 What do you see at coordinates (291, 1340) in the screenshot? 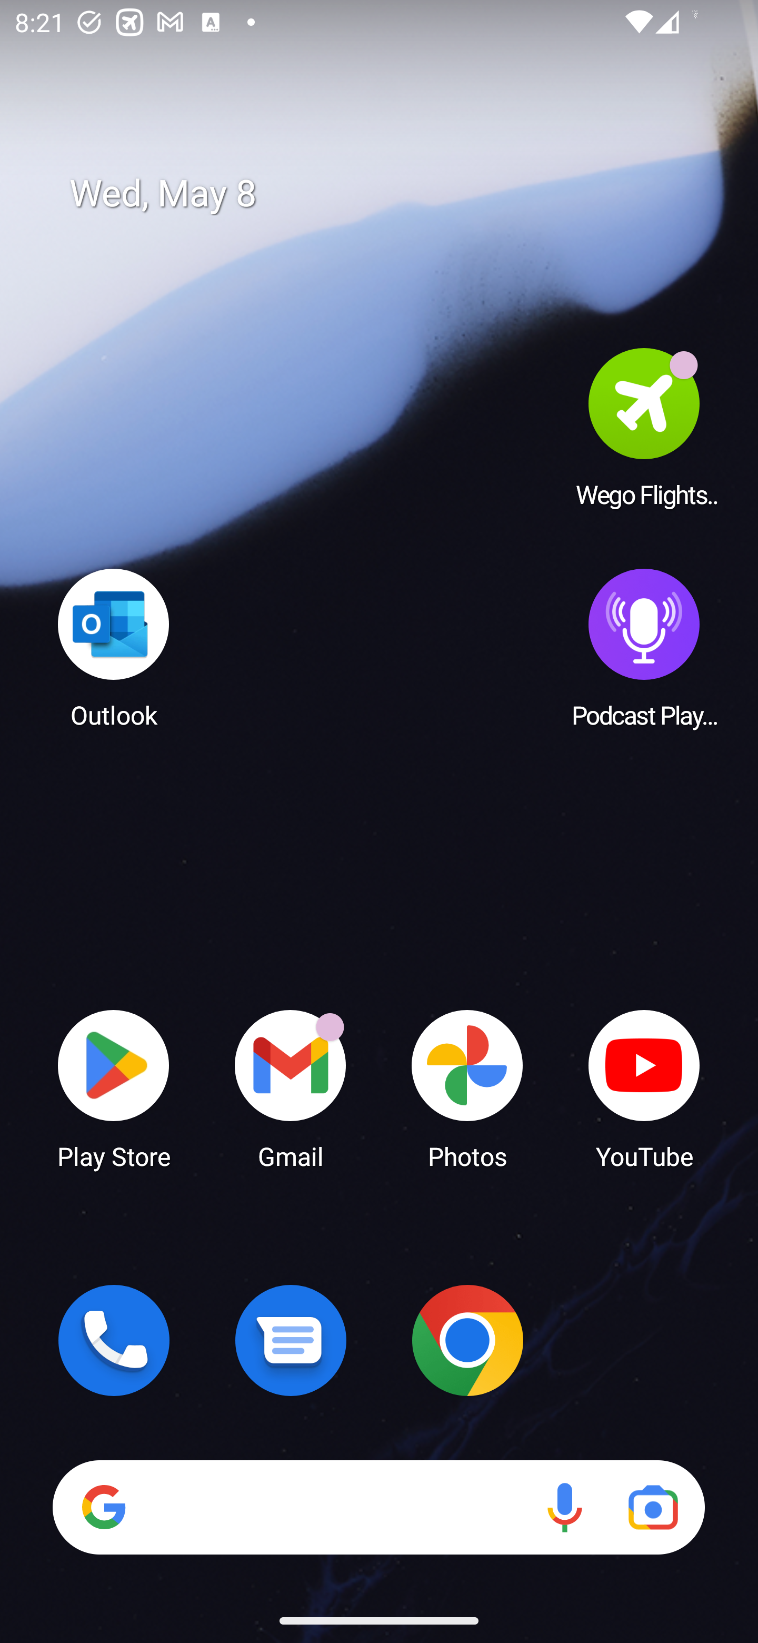
I see `Messages` at bounding box center [291, 1340].